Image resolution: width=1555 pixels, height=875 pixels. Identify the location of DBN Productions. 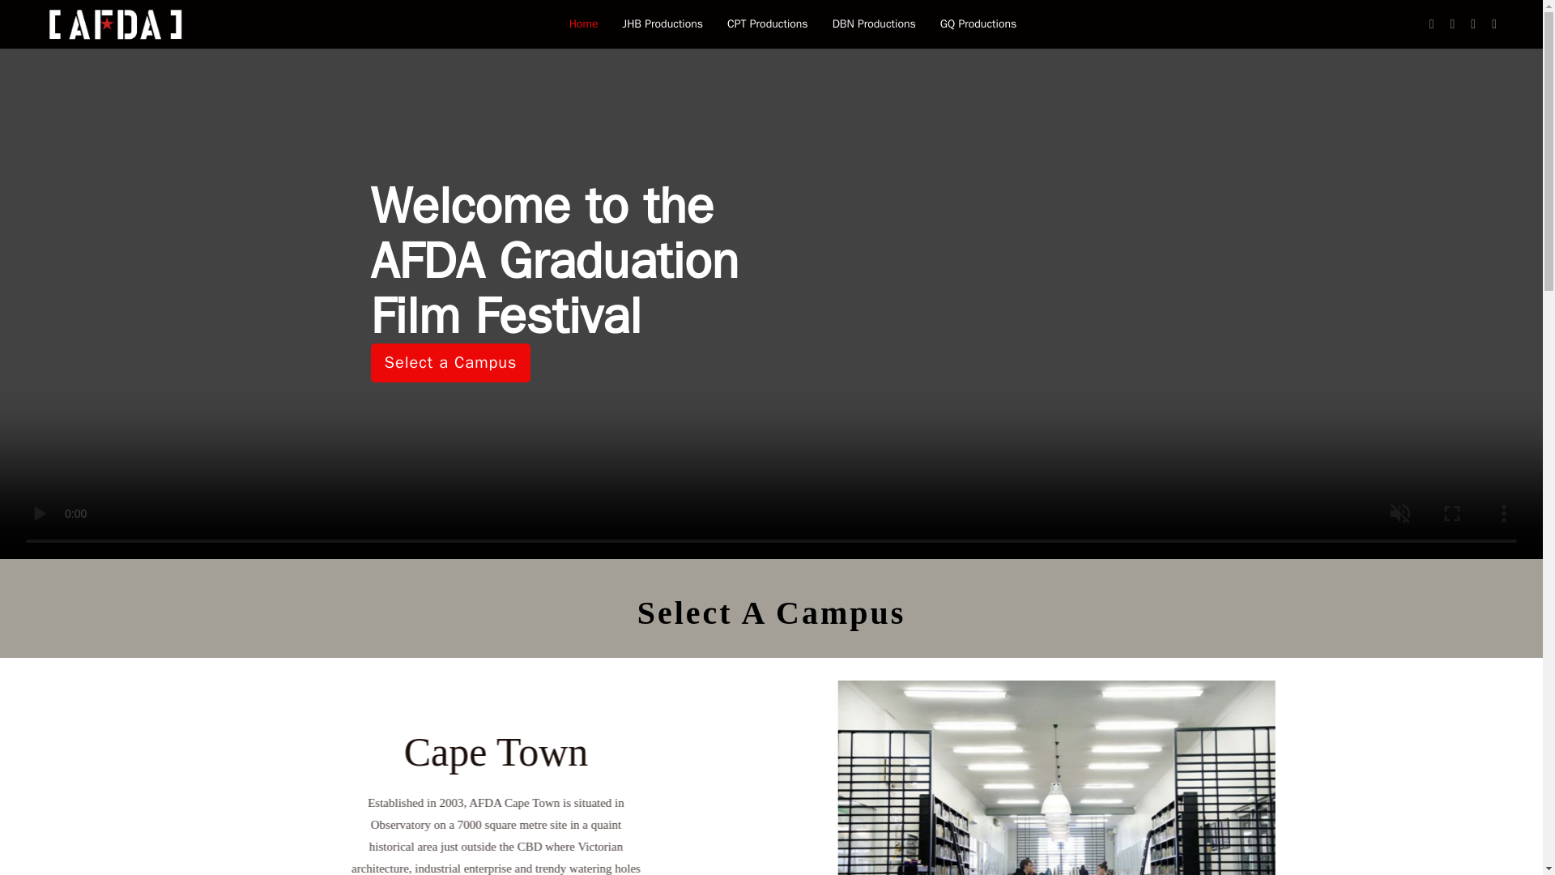
(875, 24).